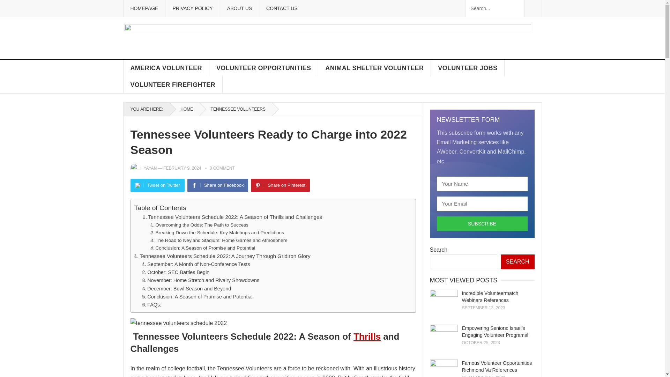 The width and height of the screenshot is (670, 377). Describe the element at coordinates (264, 68) in the screenshot. I see `VOLUNTEER OPPORTUNITIES` at that location.